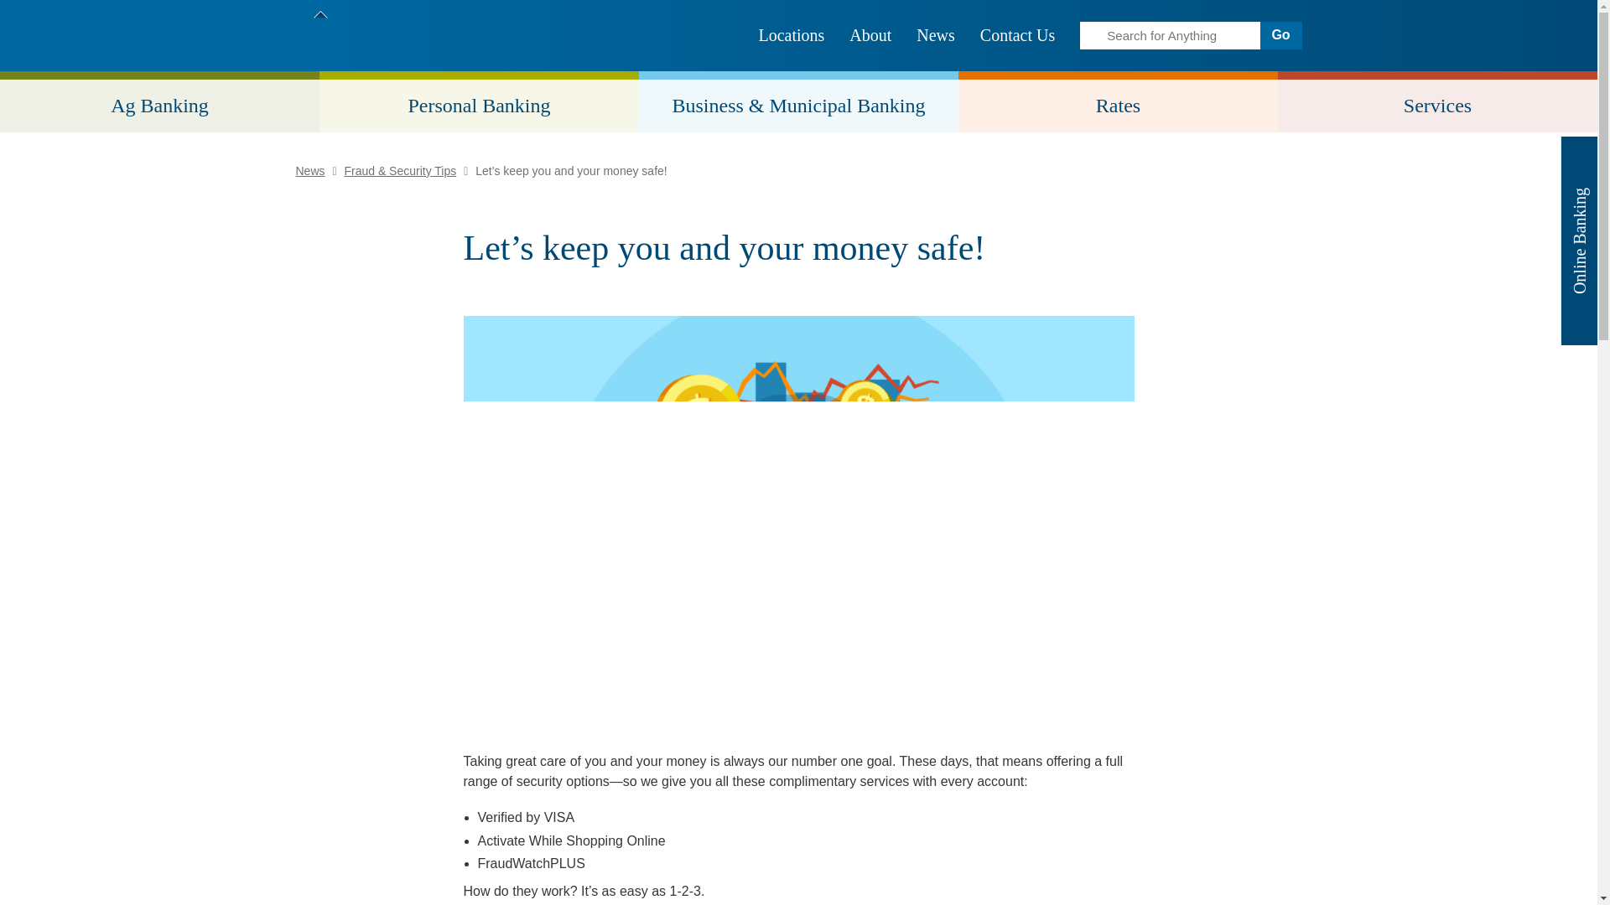 The image size is (1610, 905). I want to click on About, so click(870, 35).